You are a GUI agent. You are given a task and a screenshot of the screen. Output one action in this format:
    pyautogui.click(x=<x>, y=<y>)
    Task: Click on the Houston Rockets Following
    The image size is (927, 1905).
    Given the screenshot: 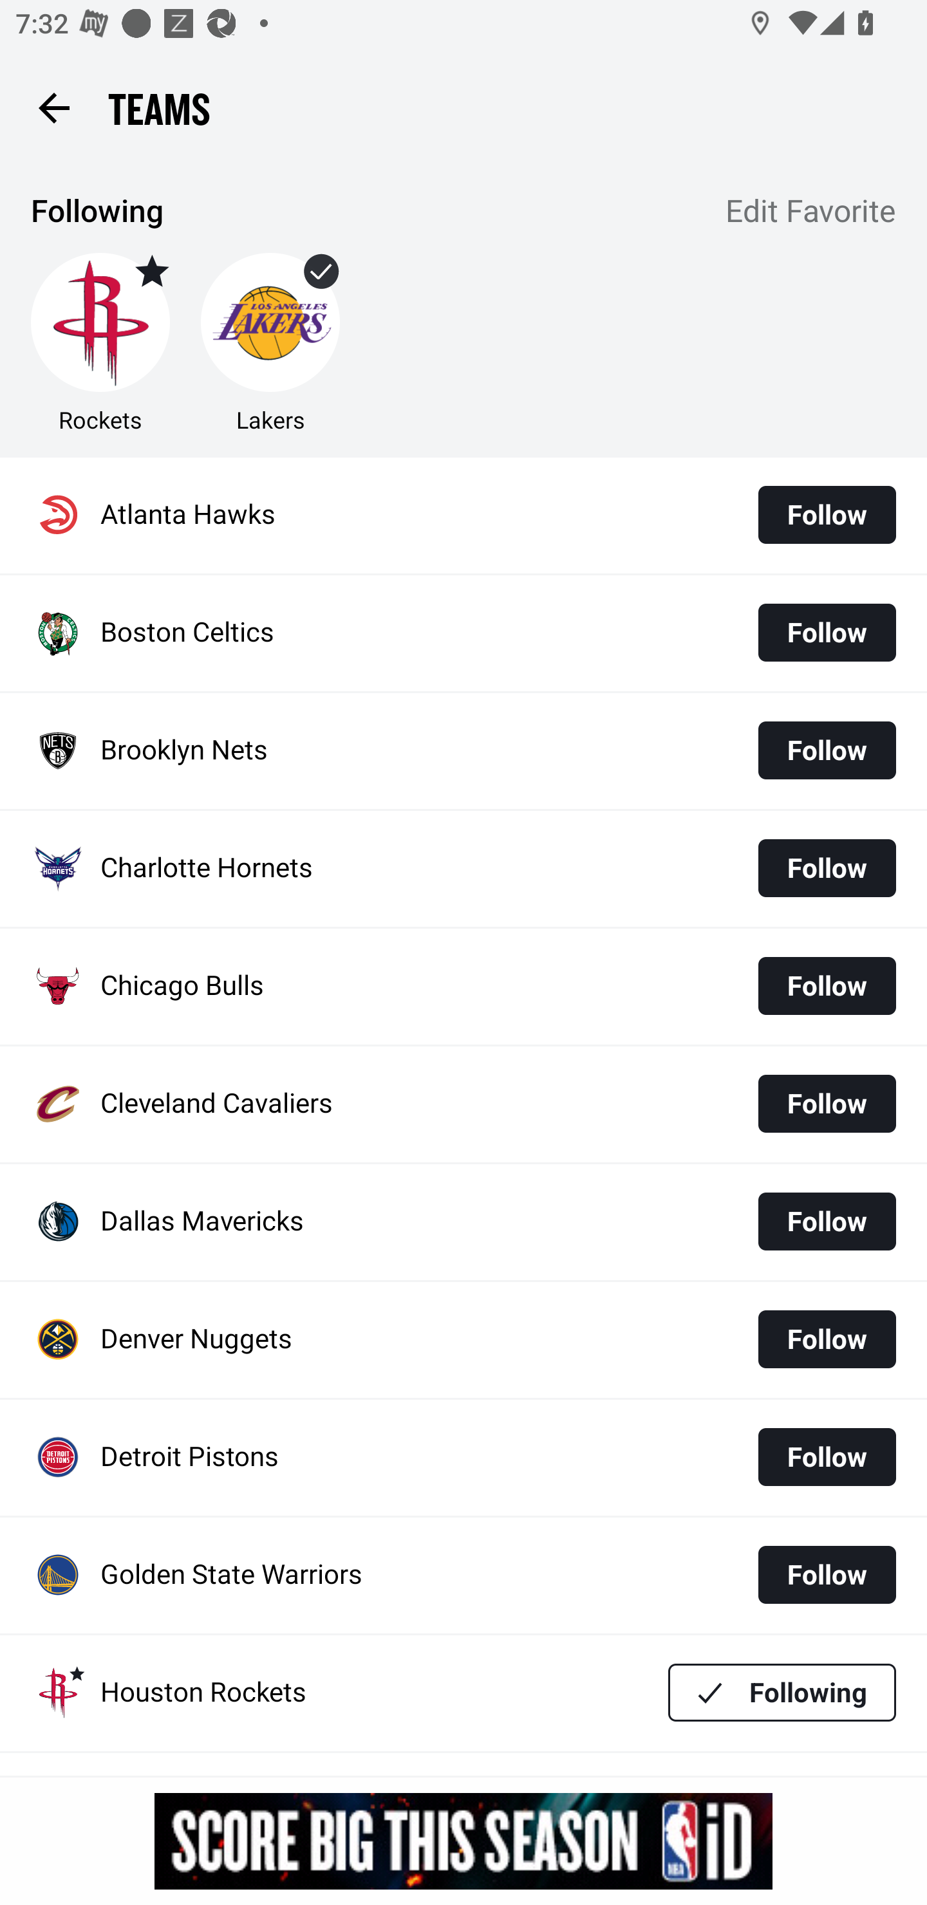 What is the action you would take?
    pyautogui.click(x=464, y=1693)
    